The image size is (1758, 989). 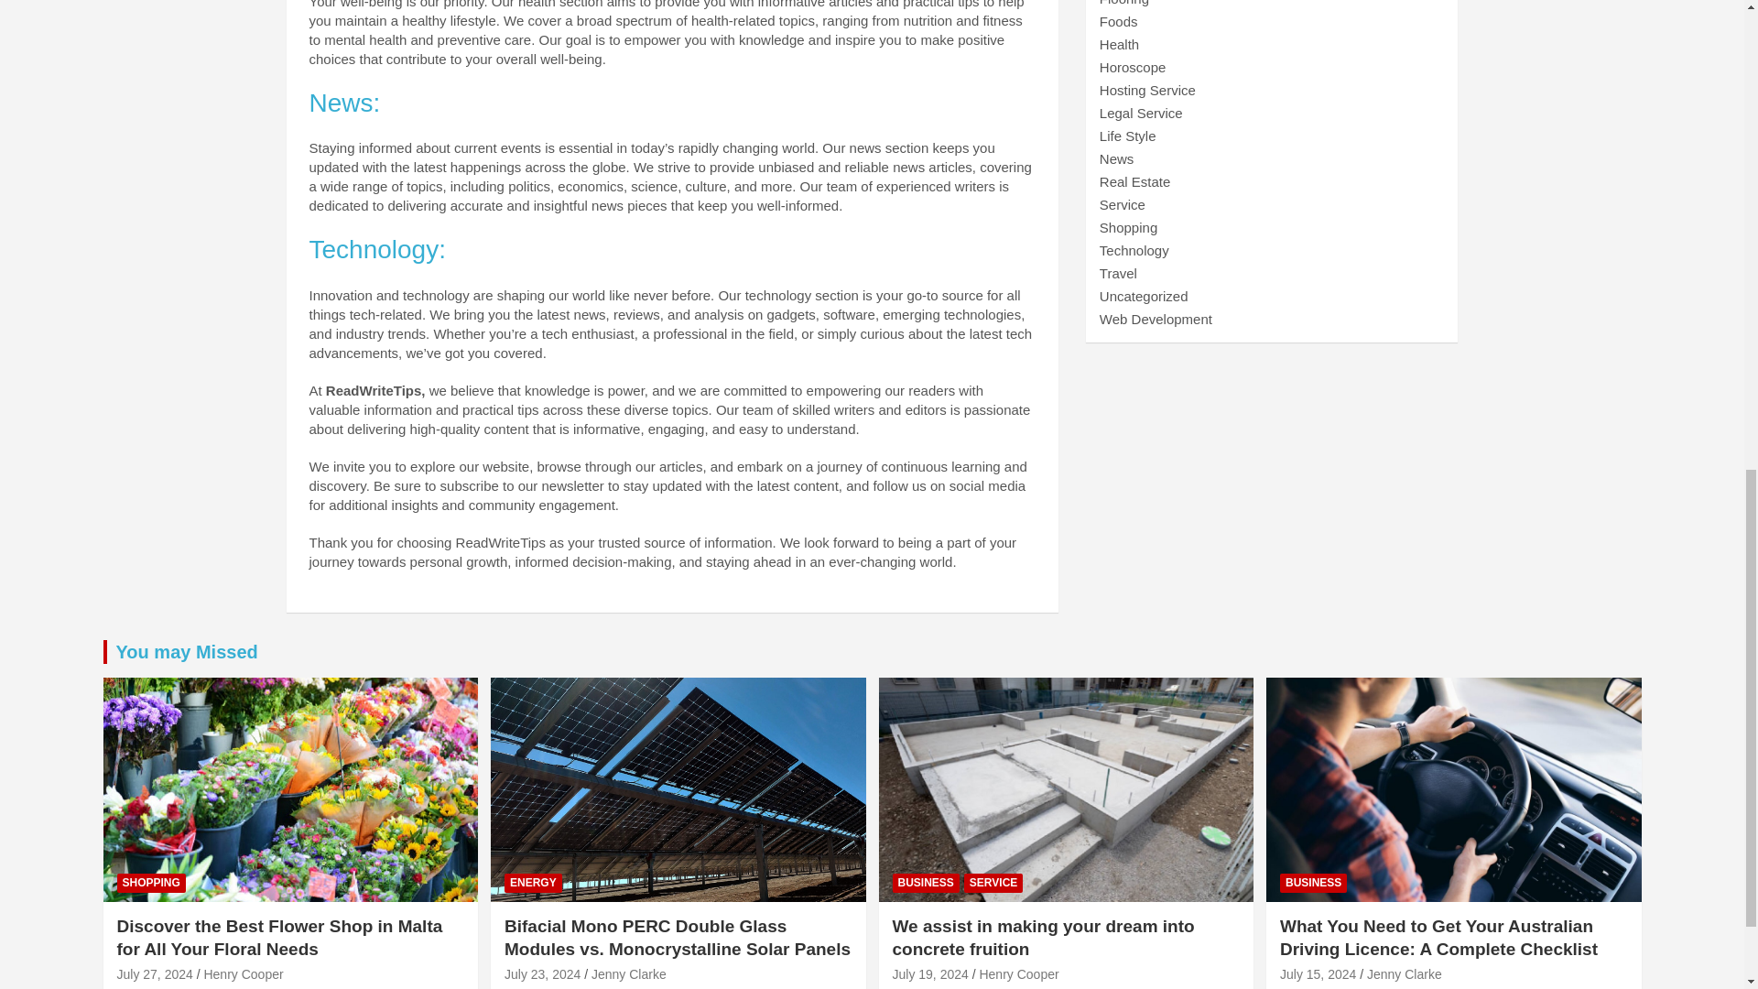 What do you see at coordinates (929, 974) in the screenshot?
I see `We assist in making your dream into concrete fruition` at bounding box center [929, 974].